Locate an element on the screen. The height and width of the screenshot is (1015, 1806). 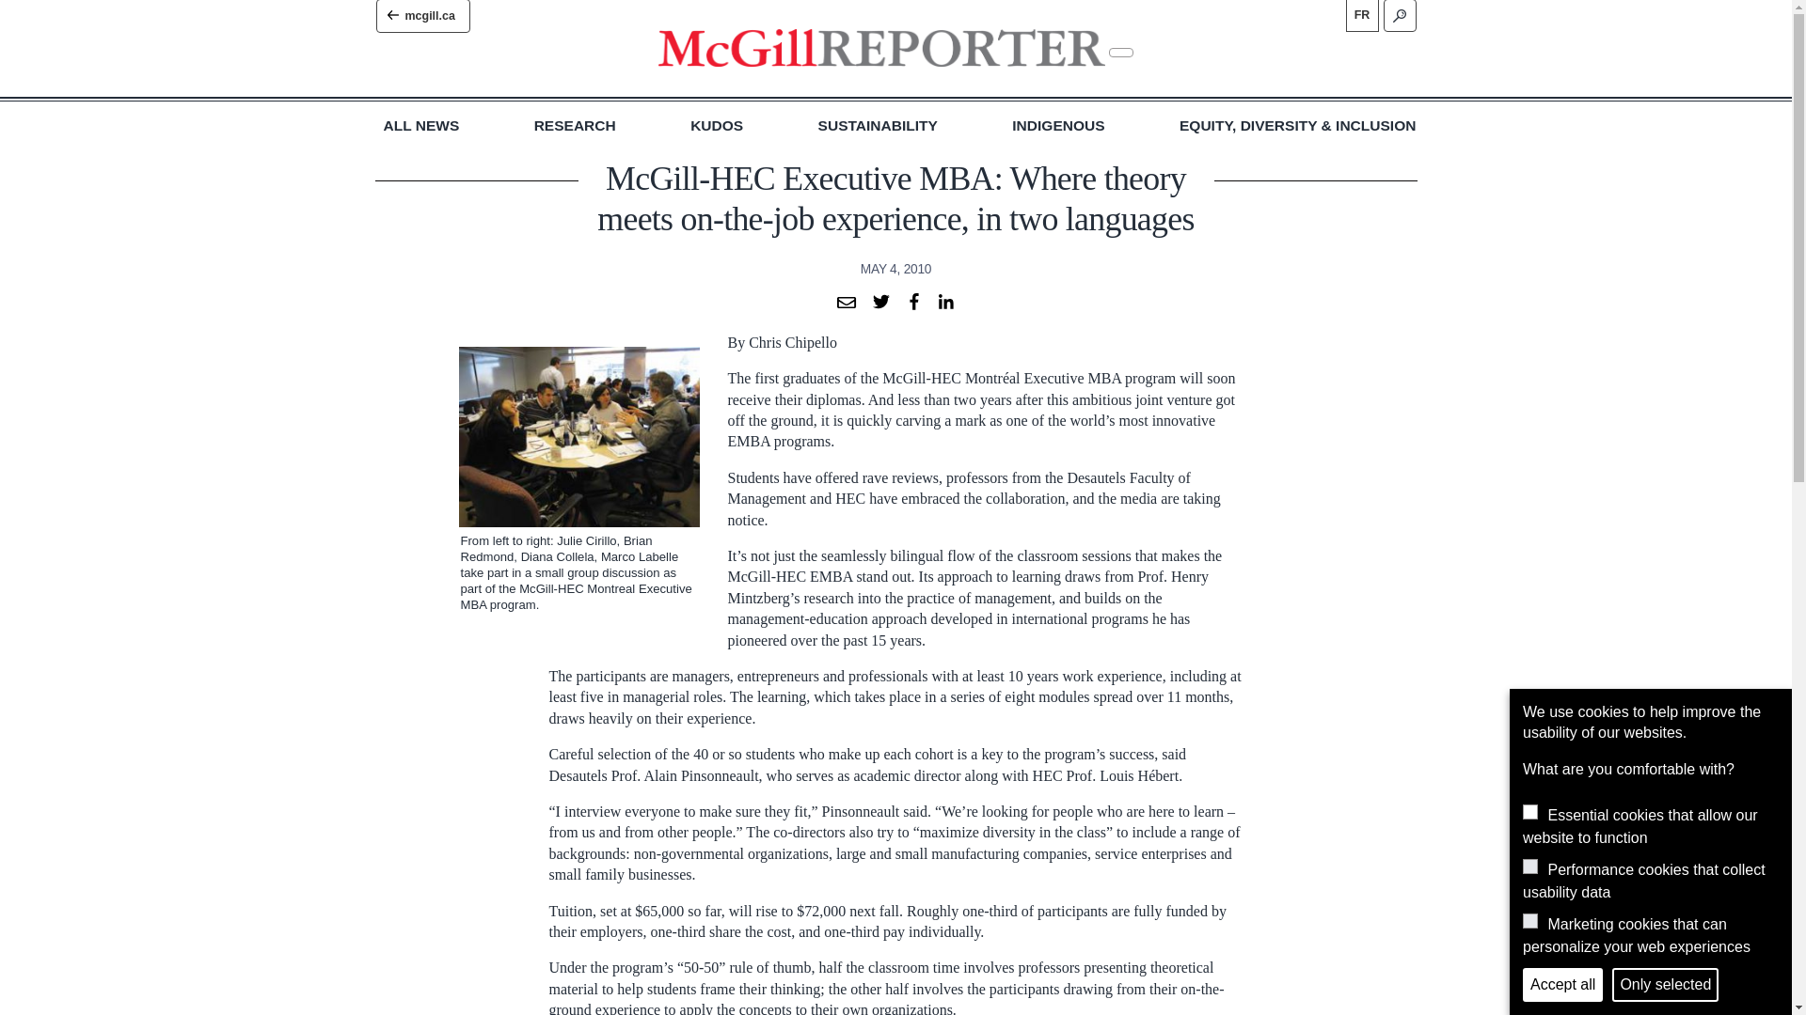
mcgill.ca is located at coordinates (422, 16).